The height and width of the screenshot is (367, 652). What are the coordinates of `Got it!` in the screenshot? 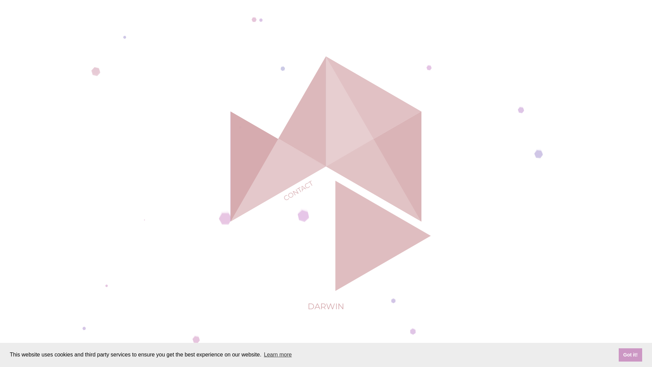 It's located at (630, 355).